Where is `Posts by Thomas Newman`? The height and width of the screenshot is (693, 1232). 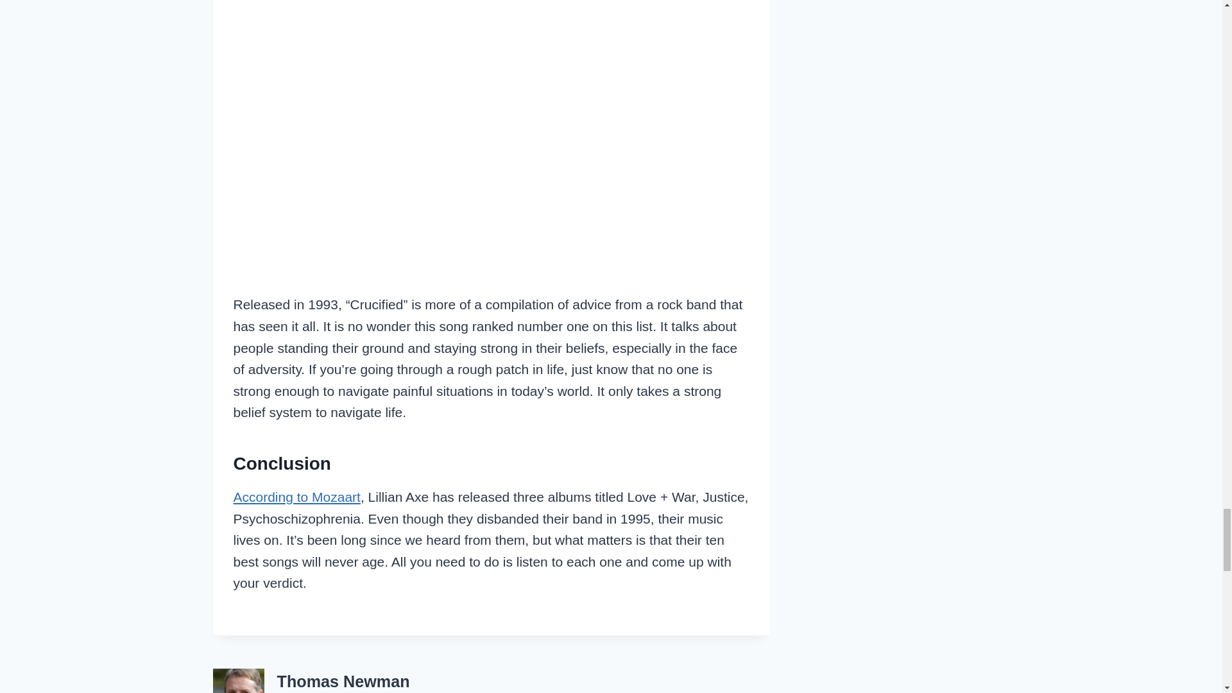 Posts by Thomas Newman is located at coordinates (344, 681).